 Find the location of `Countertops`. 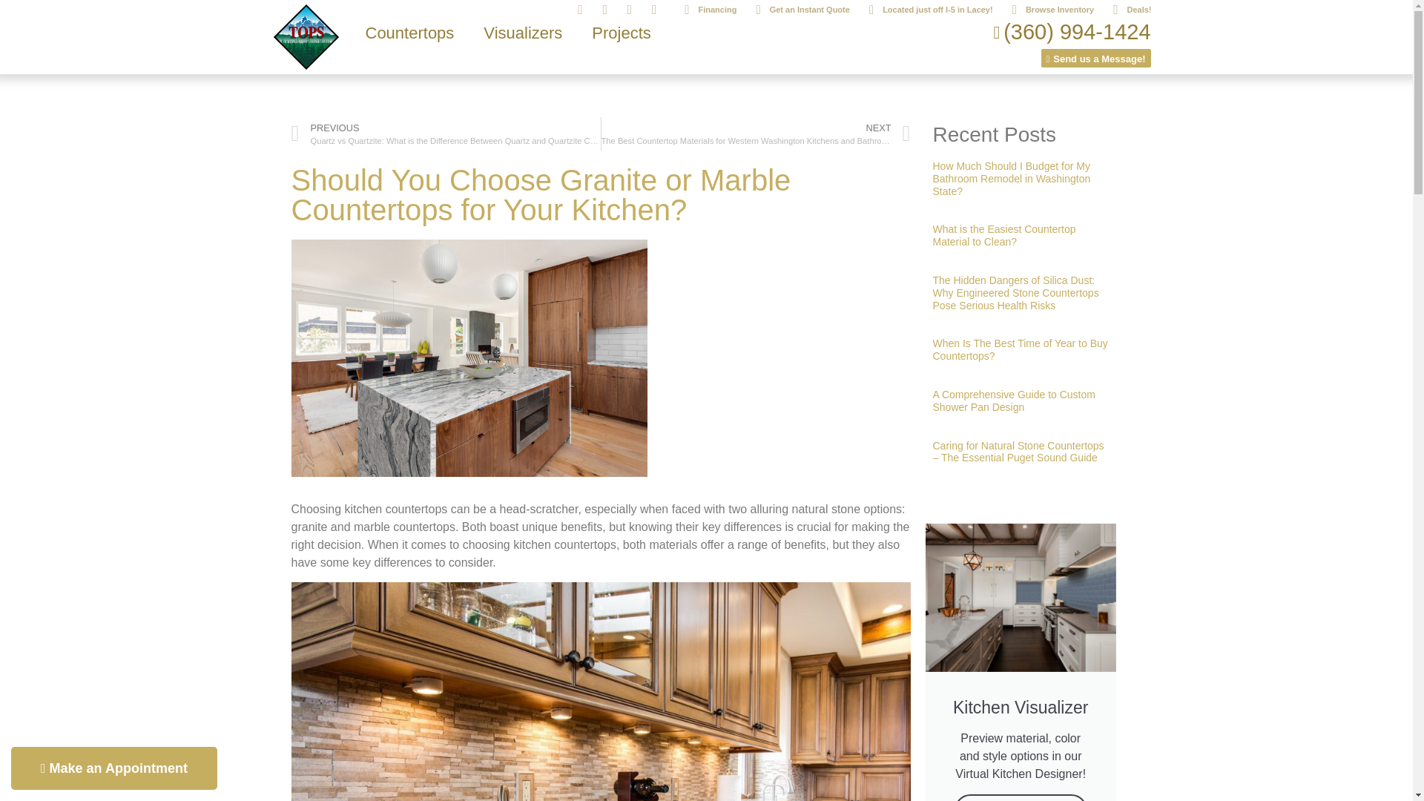

Countertops is located at coordinates (409, 33).